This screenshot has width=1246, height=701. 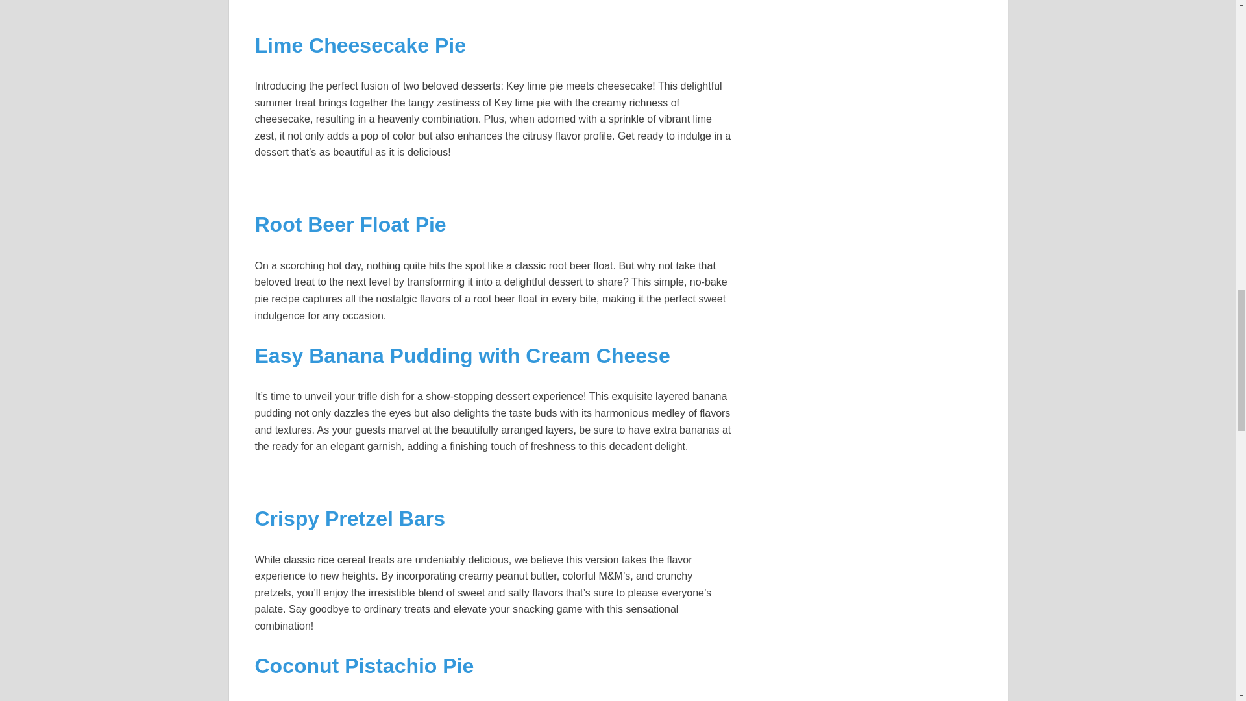 I want to click on Lime Cheesecake Pie, so click(x=360, y=45).